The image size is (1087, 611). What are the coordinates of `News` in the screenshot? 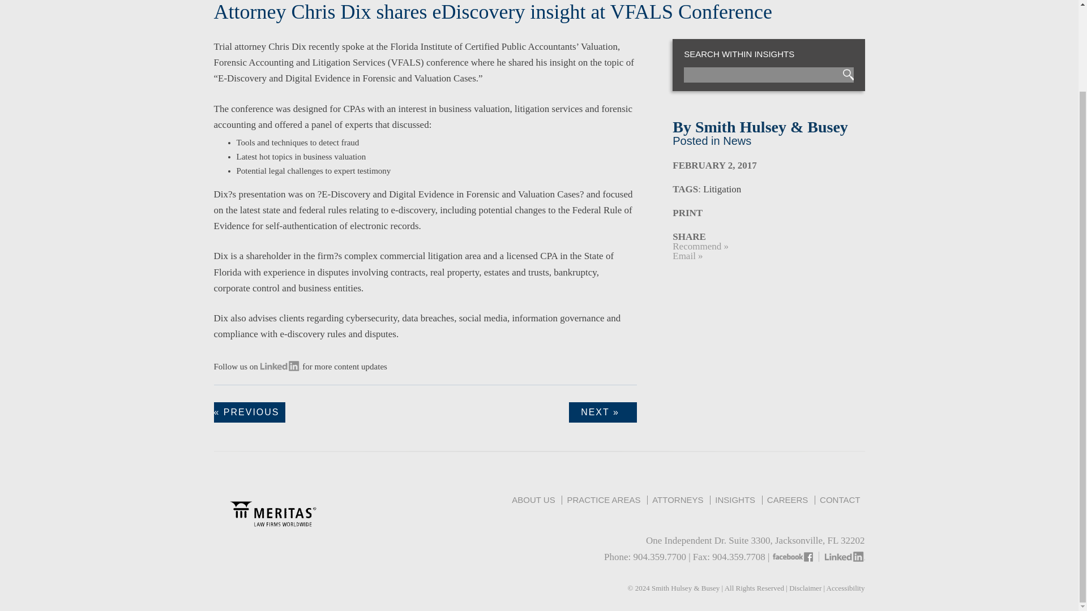 It's located at (737, 140).